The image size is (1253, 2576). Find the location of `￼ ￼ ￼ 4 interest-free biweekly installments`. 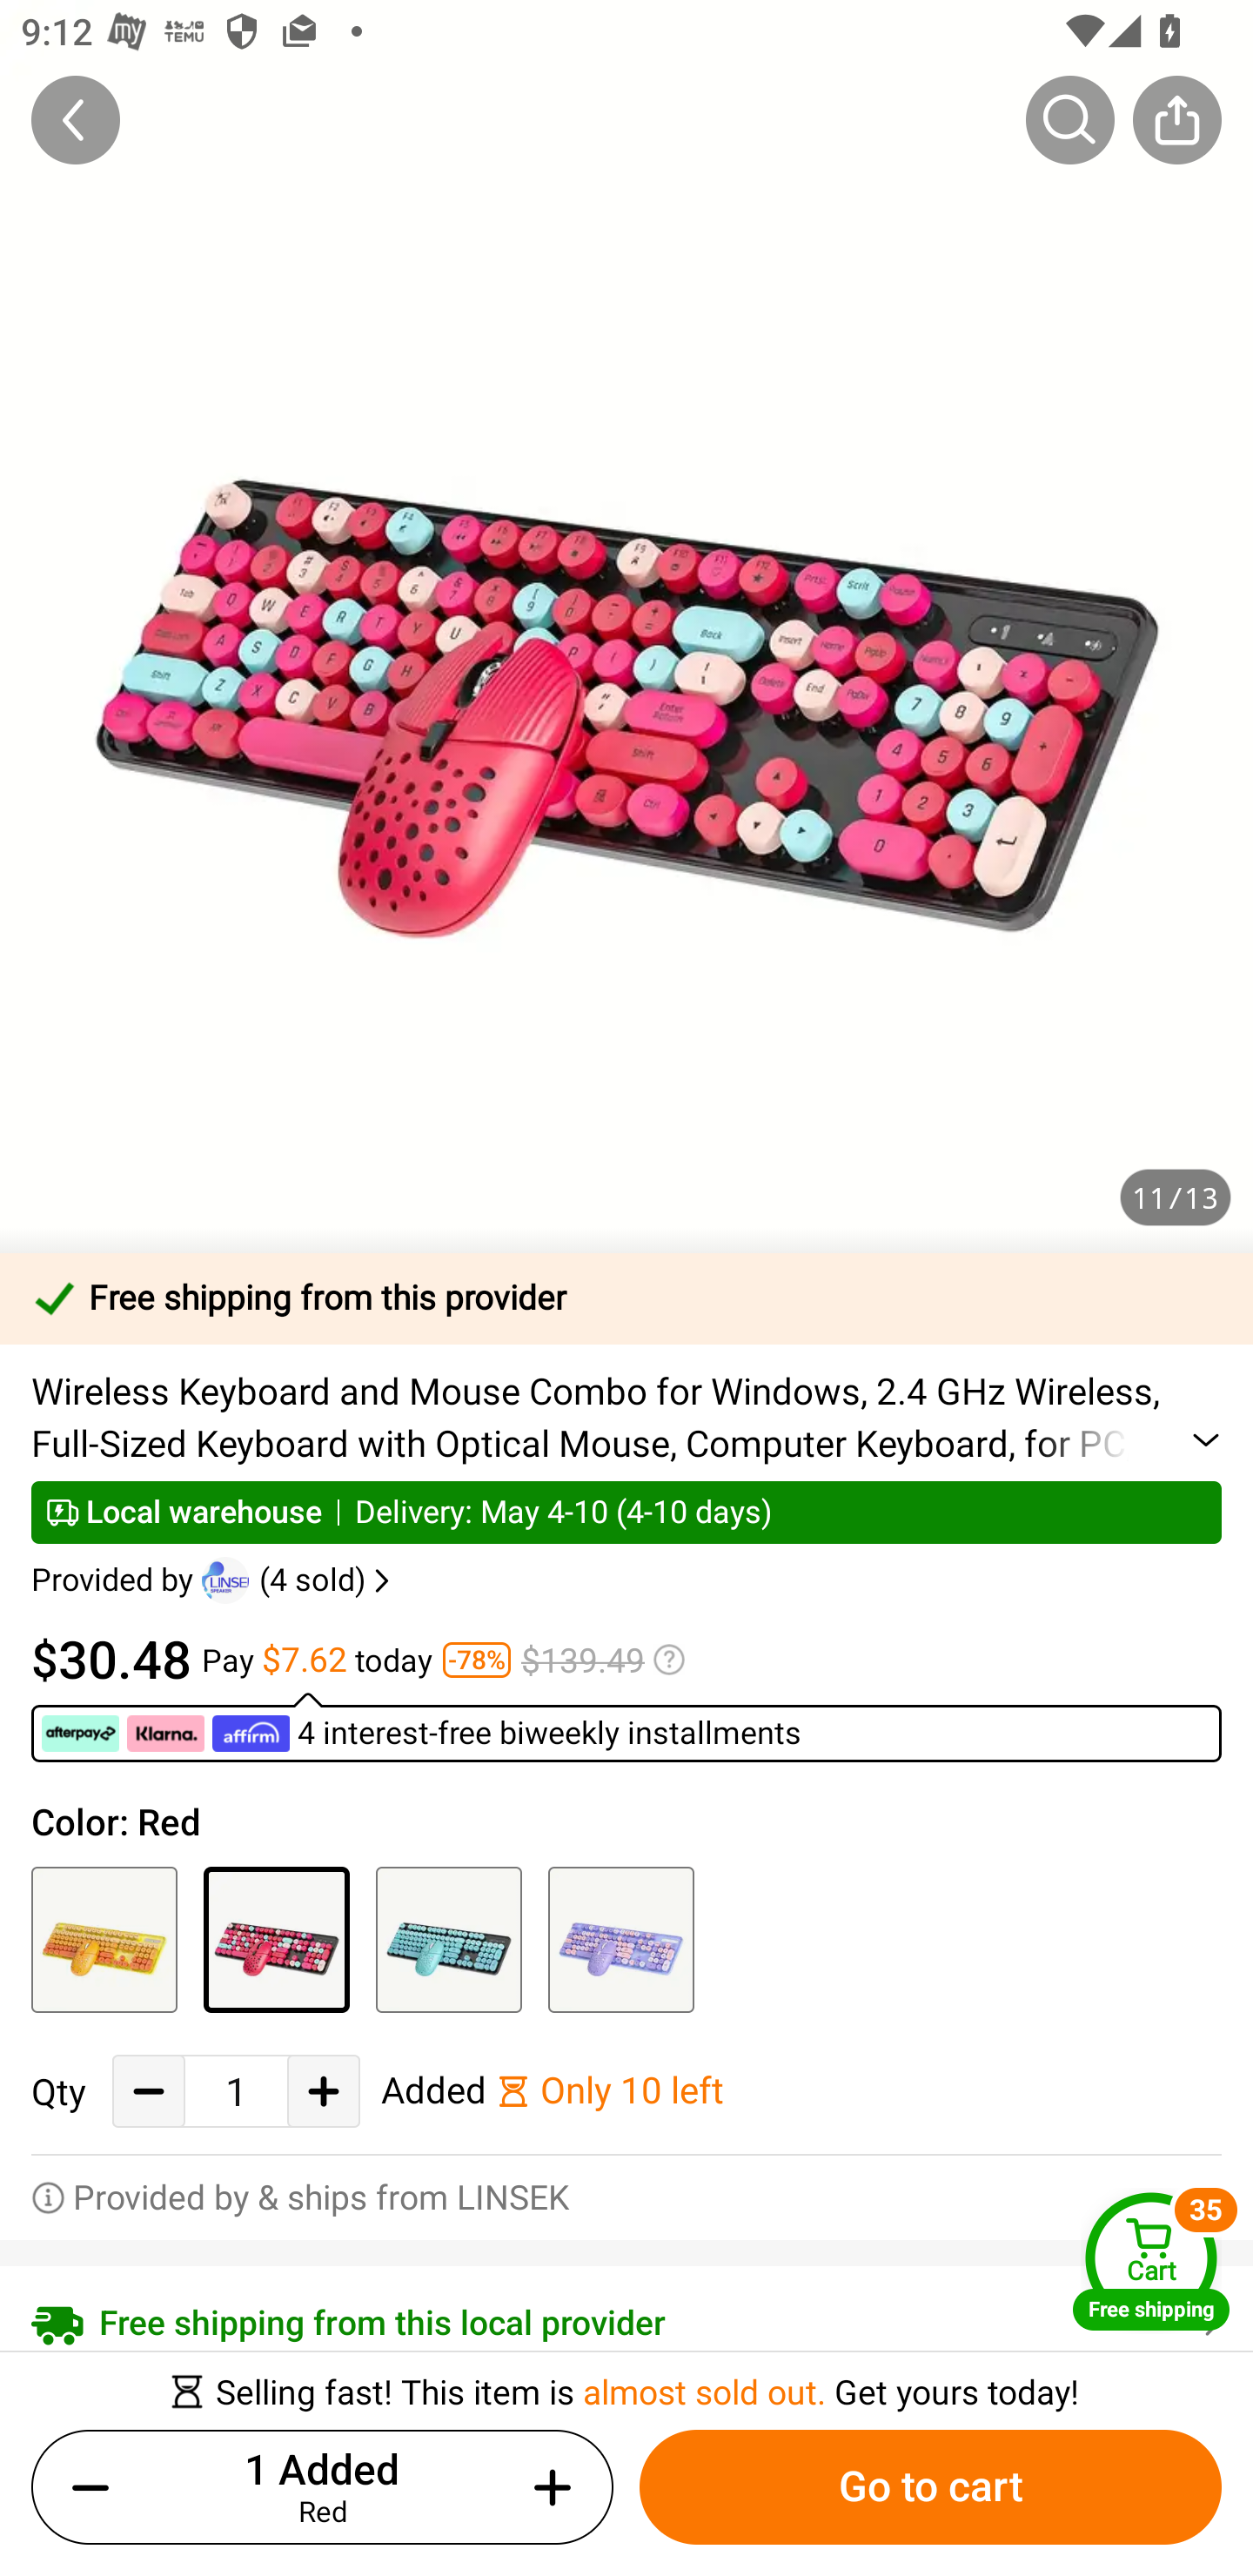

￼ ￼ ￼ 4 interest-free biweekly installments is located at coordinates (626, 1727).